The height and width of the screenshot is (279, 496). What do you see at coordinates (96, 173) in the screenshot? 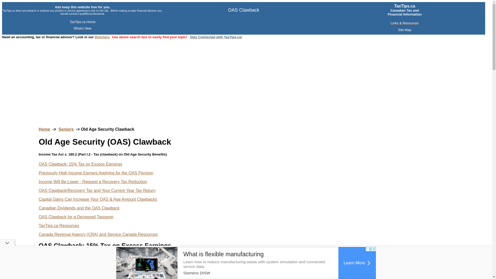
I see `Previously High Income Earners Applying for the OAS Pension` at bounding box center [96, 173].